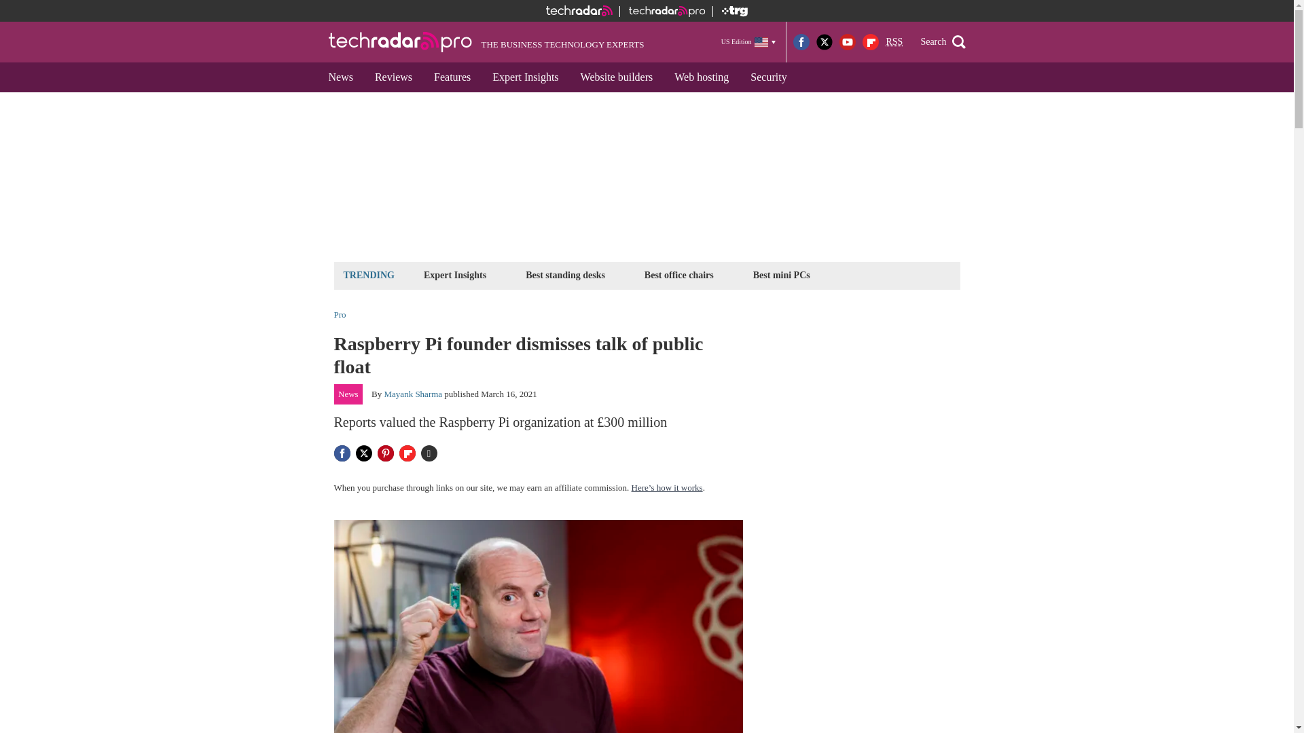 The width and height of the screenshot is (1304, 733). Describe the element at coordinates (341, 77) in the screenshot. I see `News` at that location.